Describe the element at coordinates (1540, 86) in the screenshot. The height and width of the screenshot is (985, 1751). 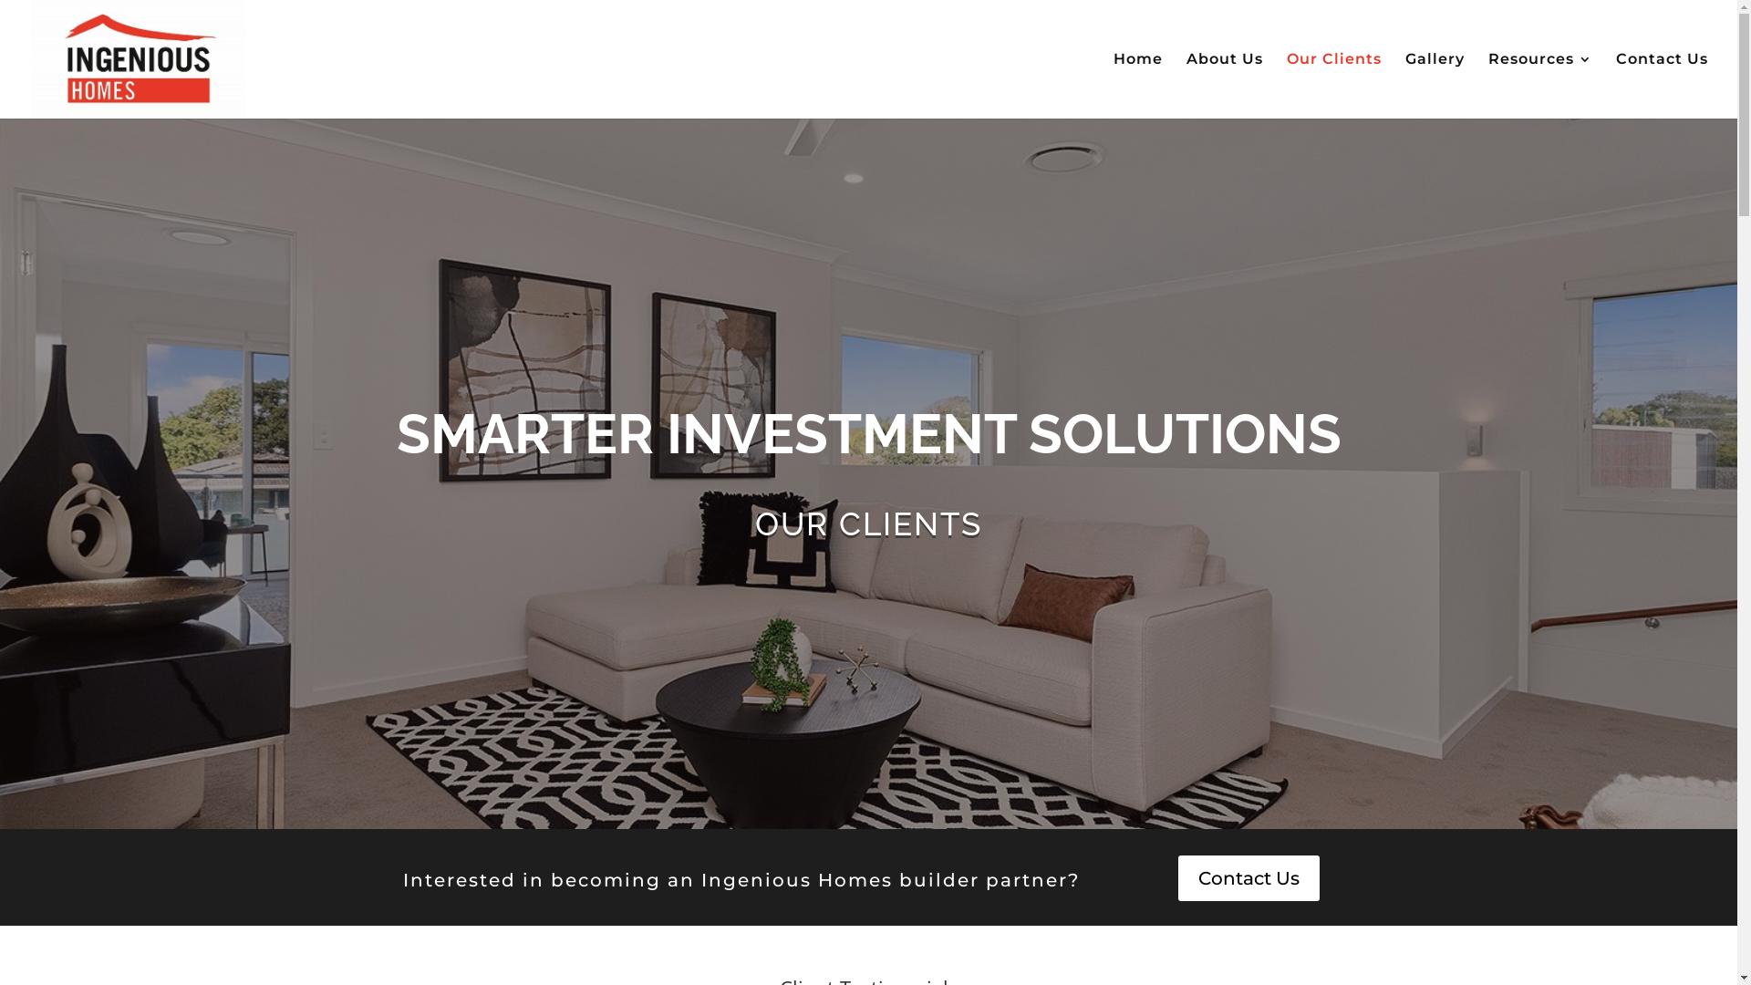
I see `Resources` at that location.